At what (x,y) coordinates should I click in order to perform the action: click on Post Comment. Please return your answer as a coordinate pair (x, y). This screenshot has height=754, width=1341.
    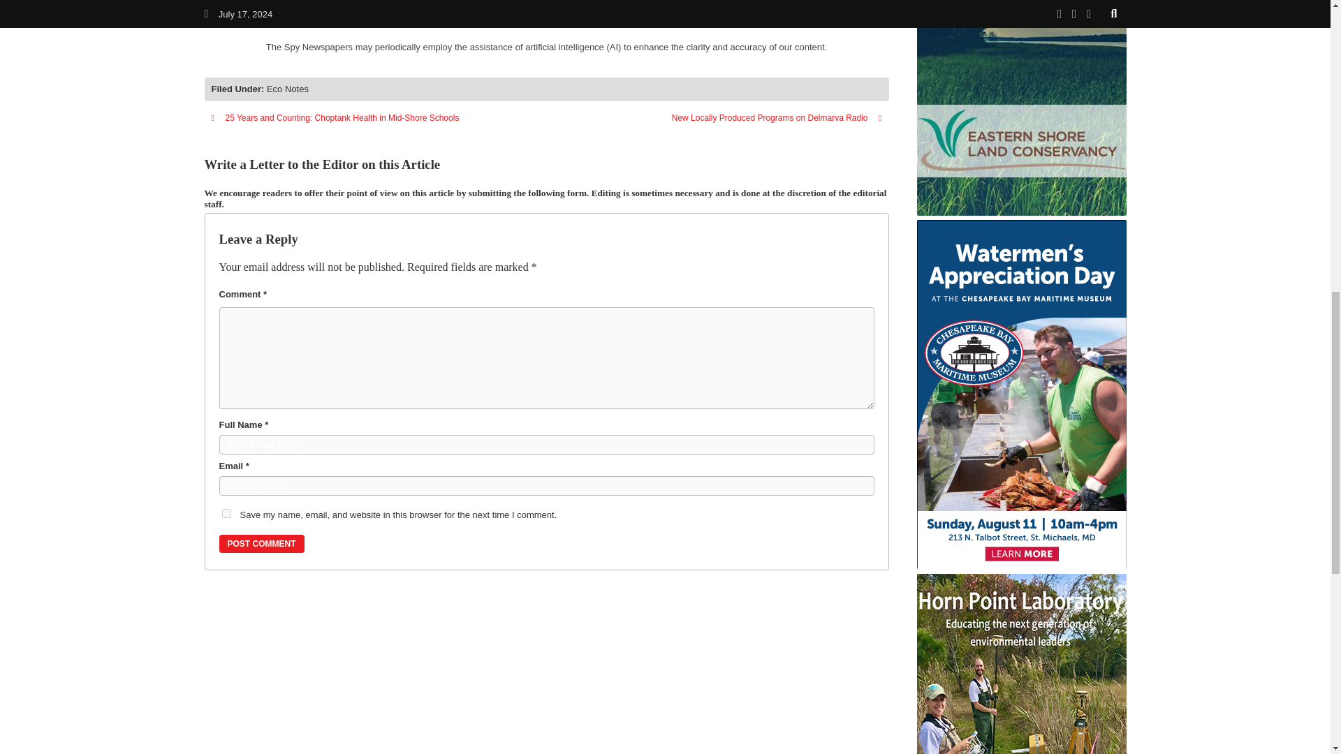
    Looking at the image, I should click on (261, 543).